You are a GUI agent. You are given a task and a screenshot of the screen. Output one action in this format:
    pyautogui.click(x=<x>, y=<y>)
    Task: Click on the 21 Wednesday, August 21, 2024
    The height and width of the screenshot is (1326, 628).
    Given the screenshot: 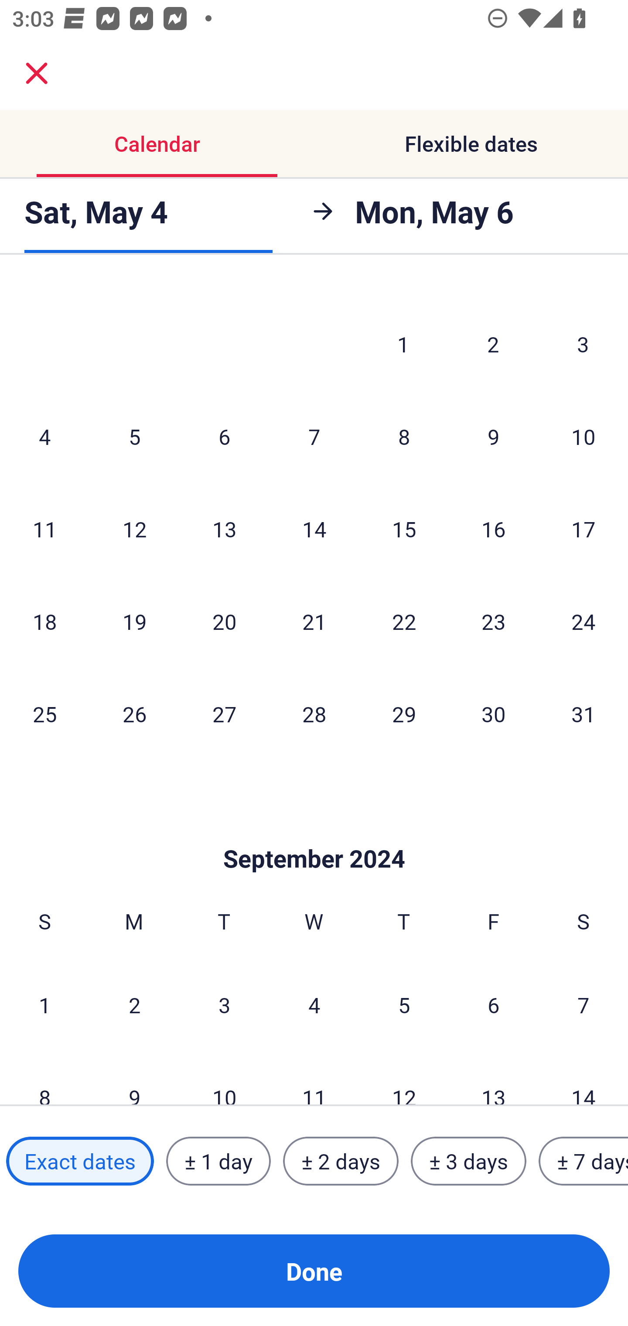 What is the action you would take?
    pyautogui.click(x=314, y=621)
    